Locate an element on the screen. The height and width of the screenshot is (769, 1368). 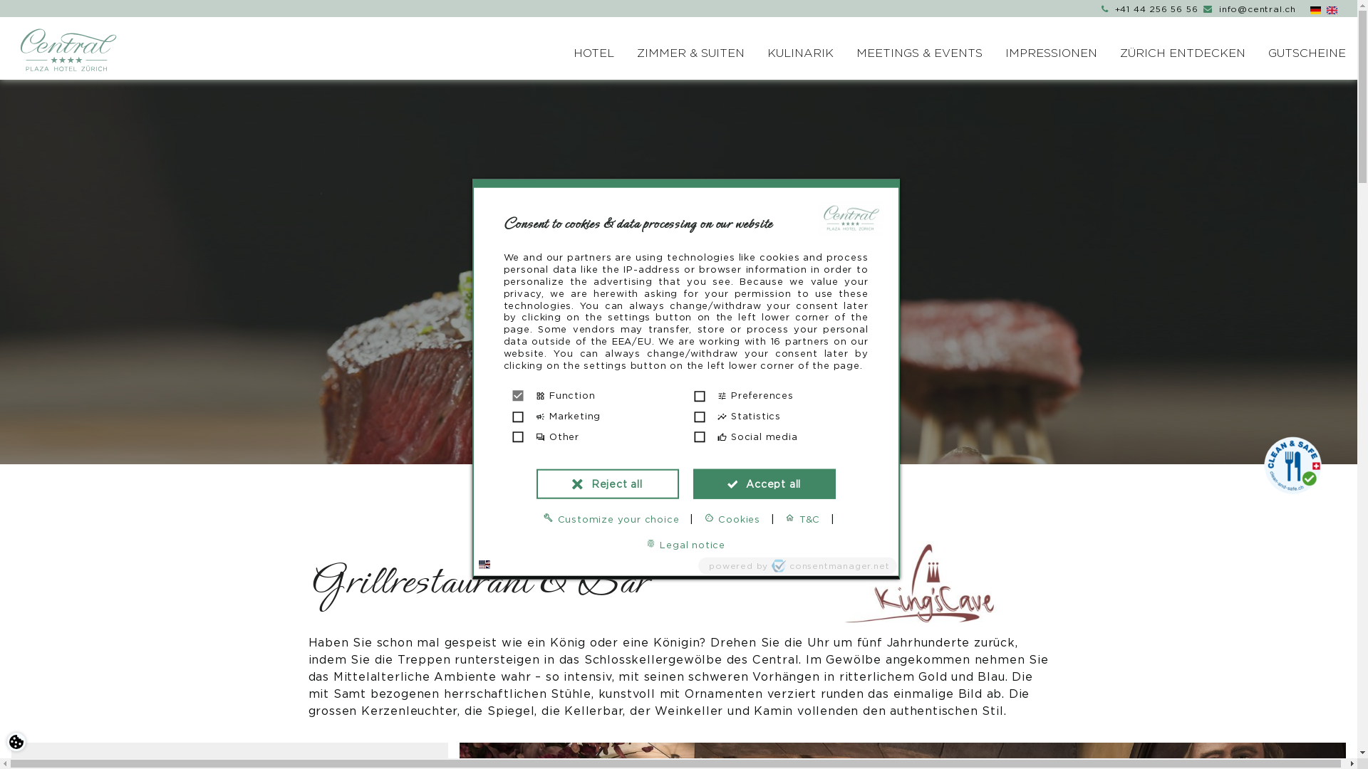
HOTEL is located at coordinates (594, 53).